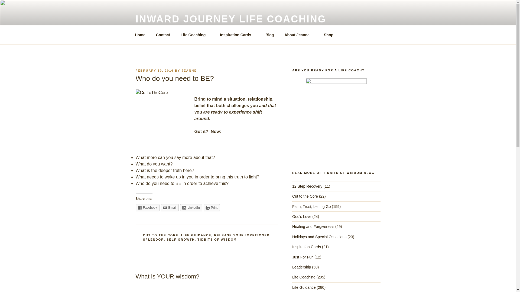 Image resolution: width=520 pixels, height=292 pixels. Describe the element at coordinates (270, 35) in the screenshot. I see `Blog` at that location.